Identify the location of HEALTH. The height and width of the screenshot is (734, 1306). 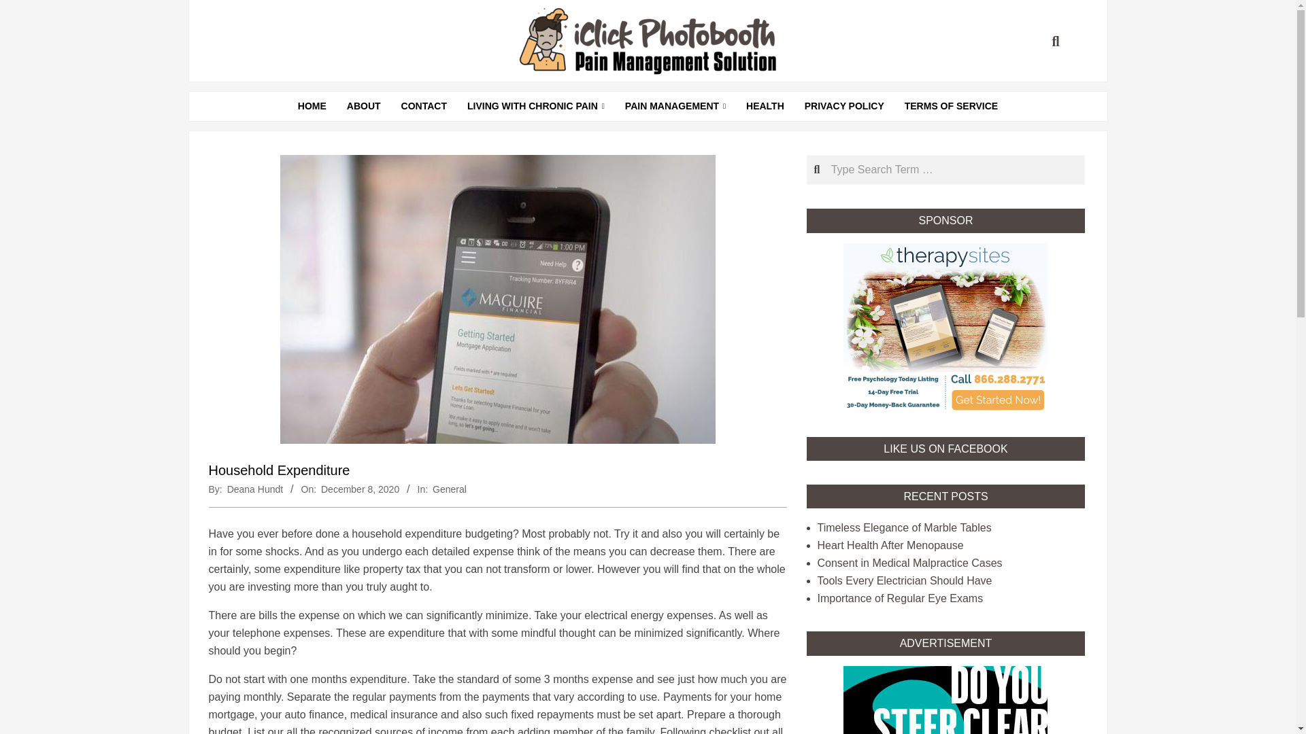
(765, 106).